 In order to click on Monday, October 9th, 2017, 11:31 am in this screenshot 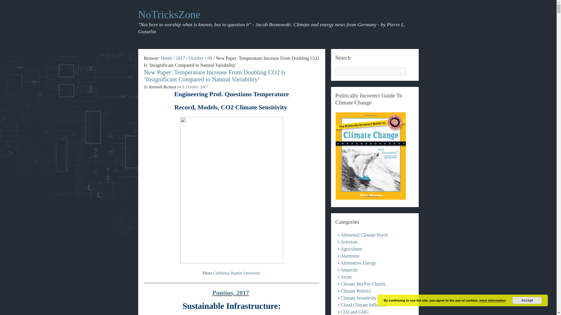, I will do `click(195, 87)`.